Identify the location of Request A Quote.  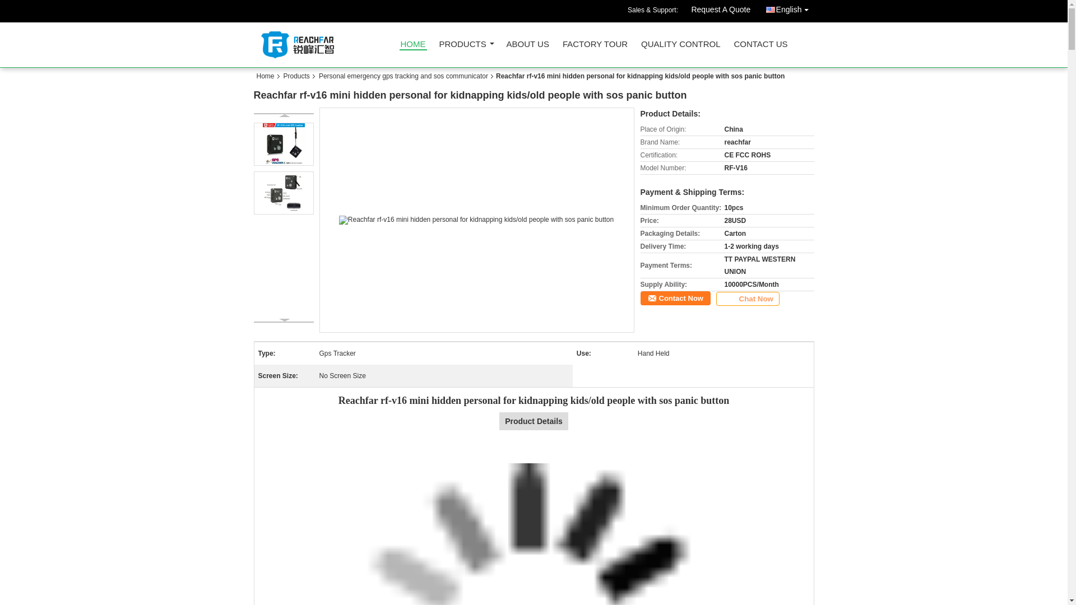
(720, 11).